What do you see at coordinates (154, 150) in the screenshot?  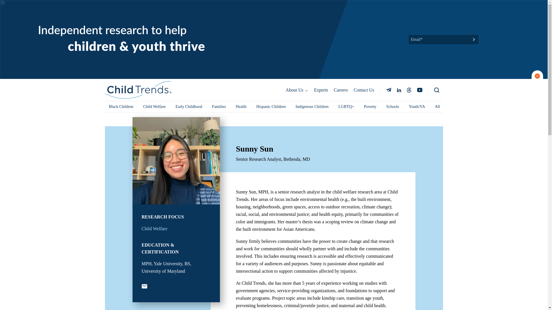 I see `Child Welfare` at bounding box center [154, 150].